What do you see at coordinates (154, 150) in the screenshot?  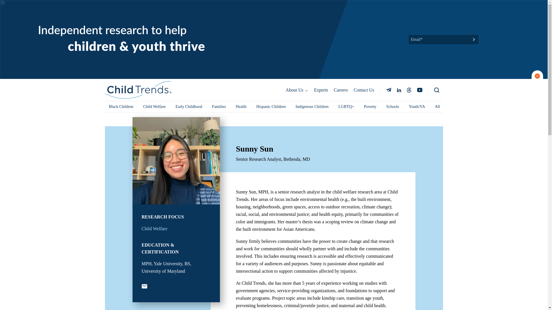 I see `Child Welfare` at bounding box center [154, 150].